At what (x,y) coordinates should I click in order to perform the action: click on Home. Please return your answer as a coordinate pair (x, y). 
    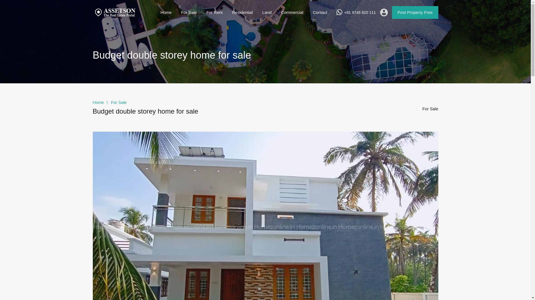
    Looking at the image, I should click on (166, 12).